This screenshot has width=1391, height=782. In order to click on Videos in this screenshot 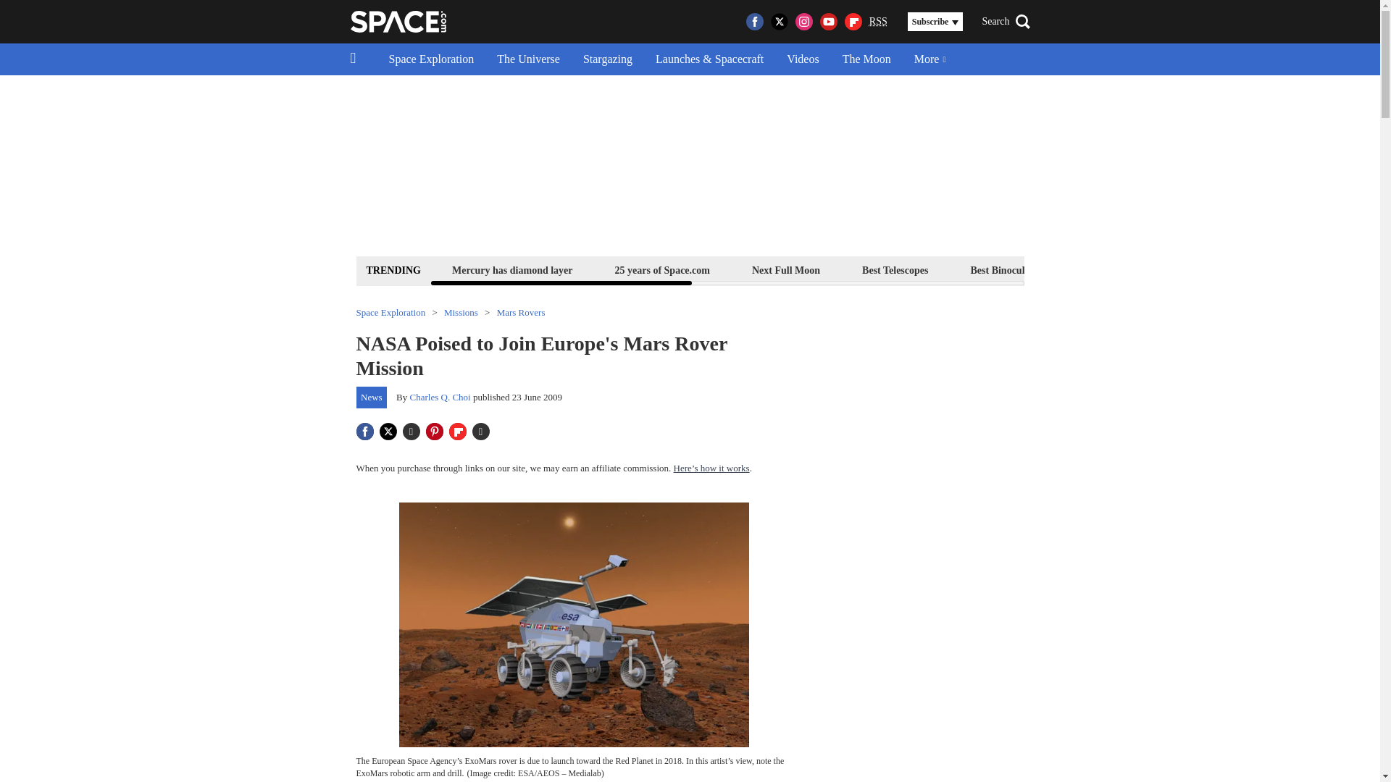, I will do `click(803, 59)`.